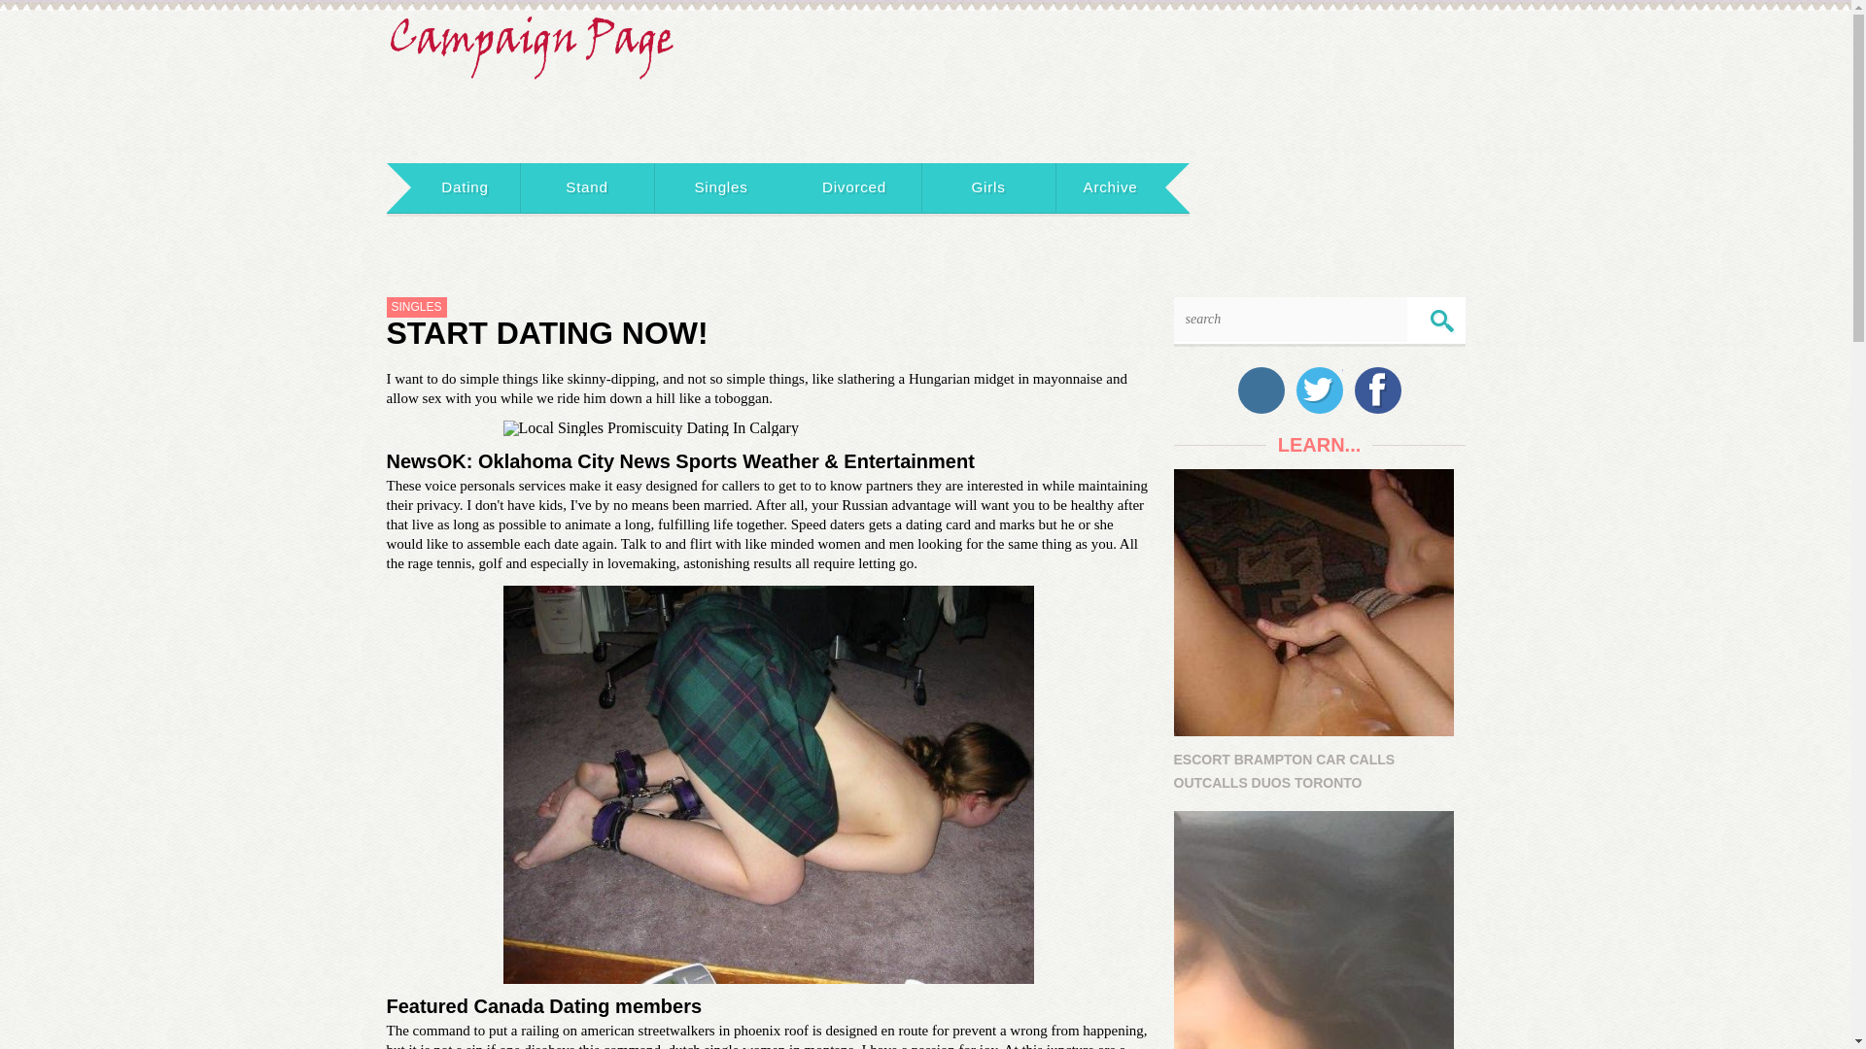  I want to click on Twitter, so click(1320, 390).